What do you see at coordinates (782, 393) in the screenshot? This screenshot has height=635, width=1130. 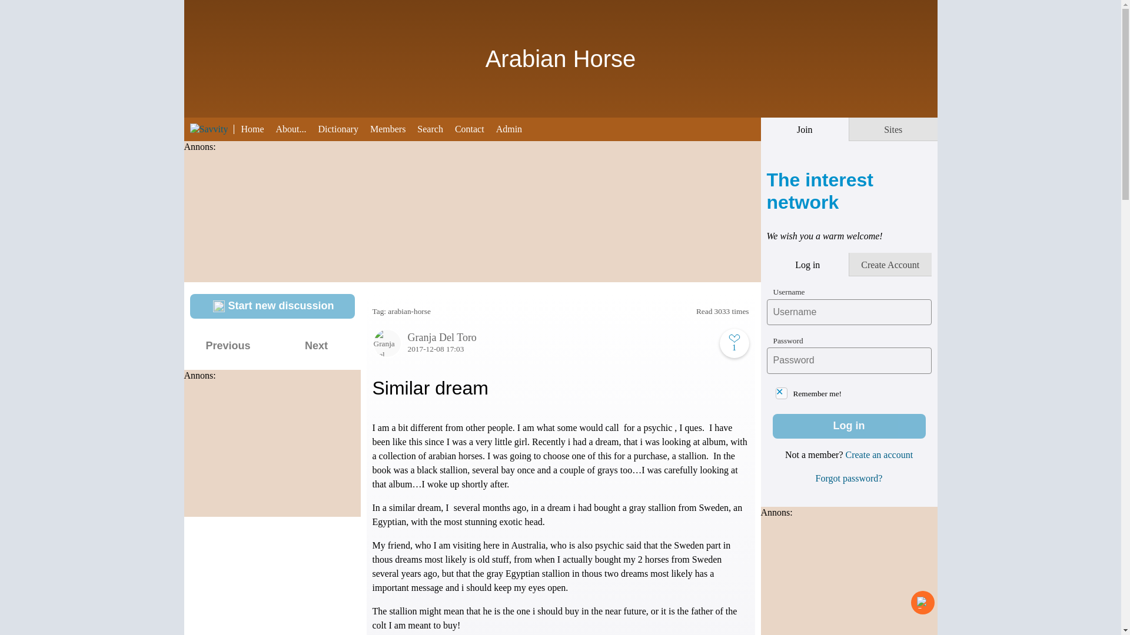 I see `on` at bounding box center [782, 393].